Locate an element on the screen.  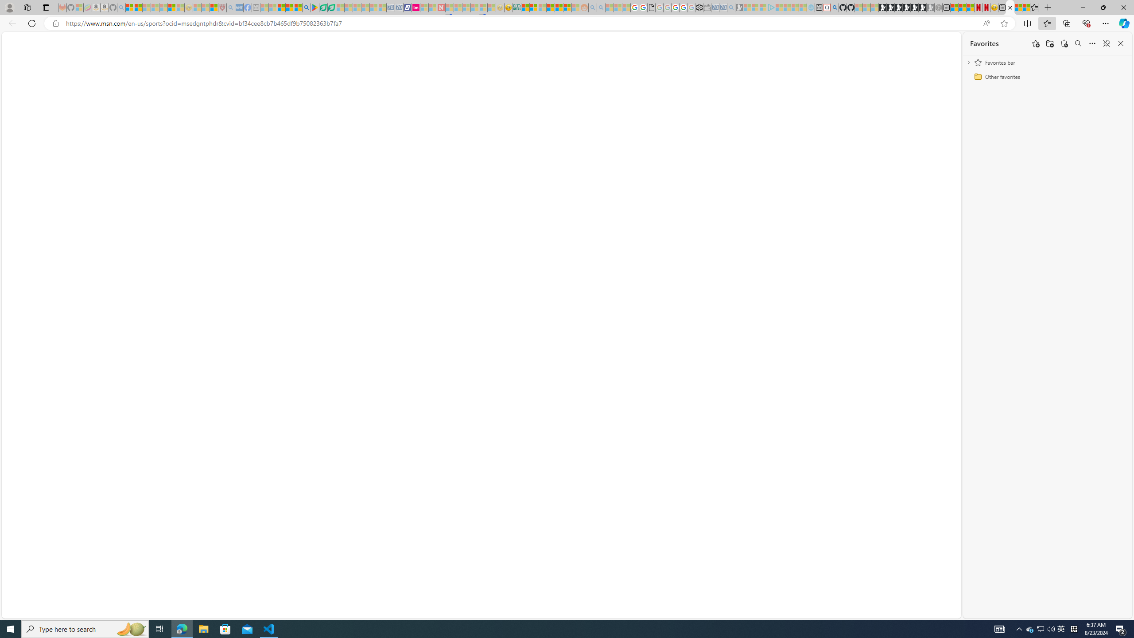
Restore deleted favorites is located at coordinates (1064, 43).